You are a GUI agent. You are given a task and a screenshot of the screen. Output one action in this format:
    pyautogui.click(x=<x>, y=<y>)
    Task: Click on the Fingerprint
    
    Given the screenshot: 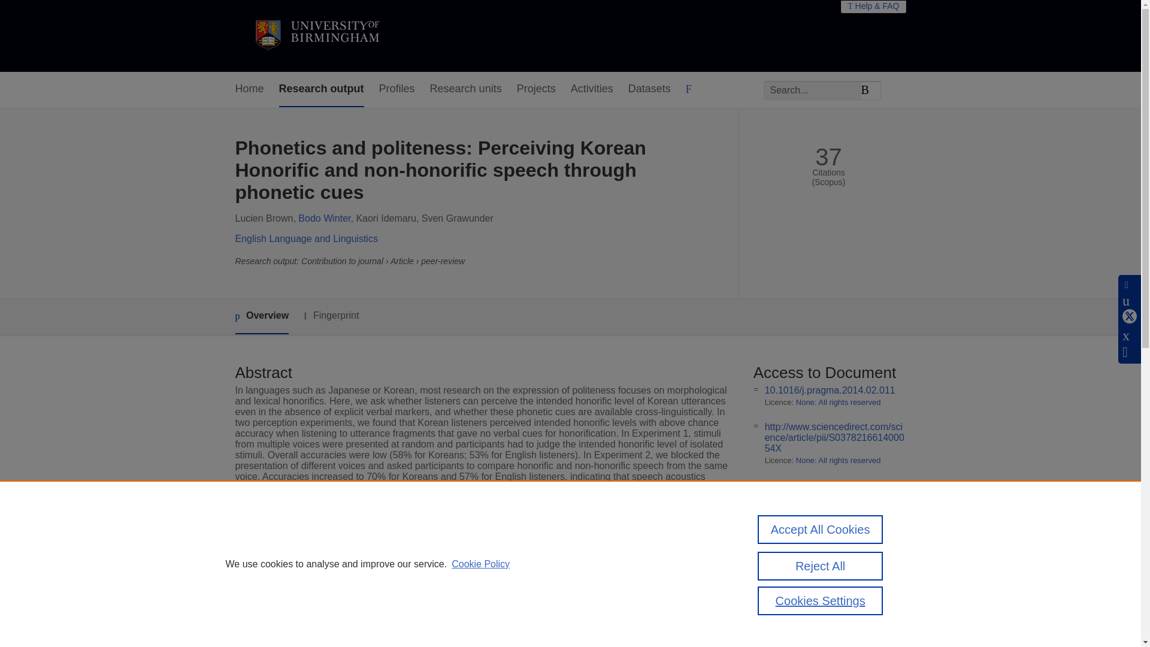 What is the action you would take?
    pyautogui.click(x=331, y=316)
    